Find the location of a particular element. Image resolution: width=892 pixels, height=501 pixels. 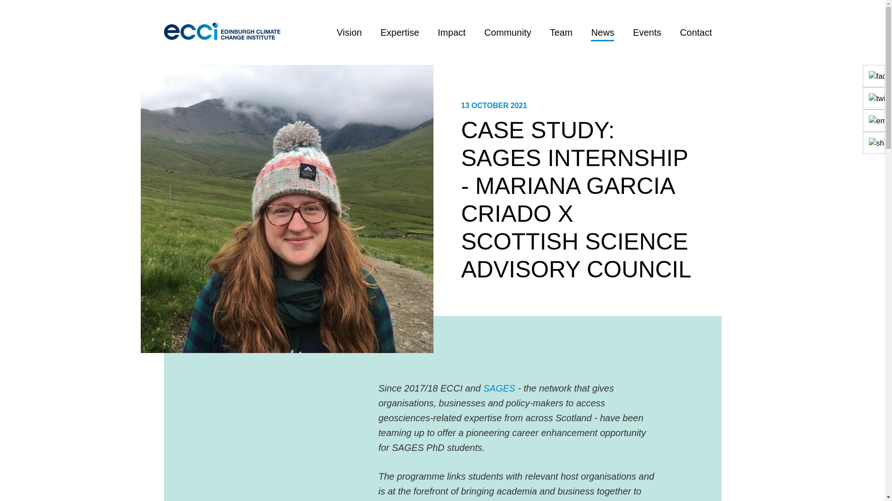

Contact is located at coordinates (696, 32).